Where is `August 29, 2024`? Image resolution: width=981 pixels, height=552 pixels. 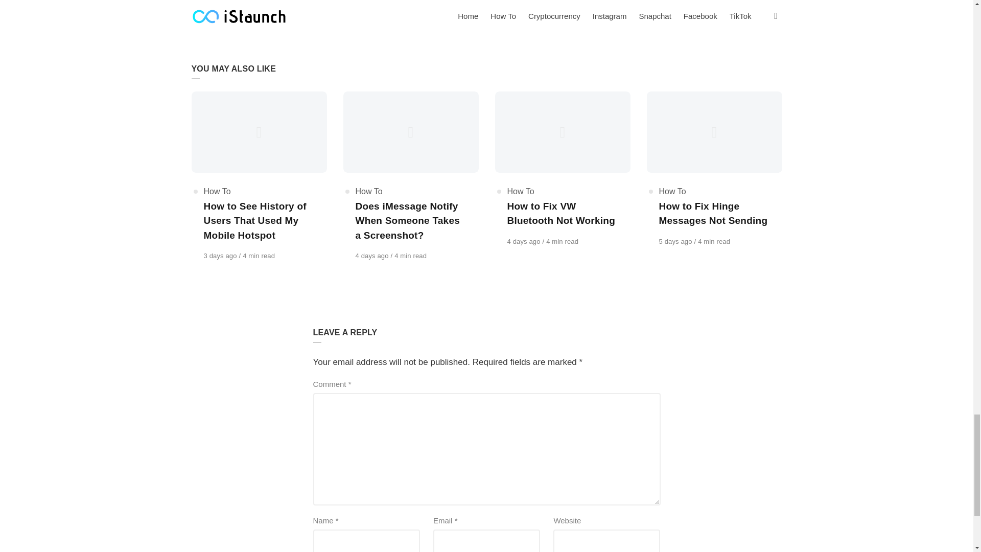
August 29, 2024 is located at coordinates (524, 241).